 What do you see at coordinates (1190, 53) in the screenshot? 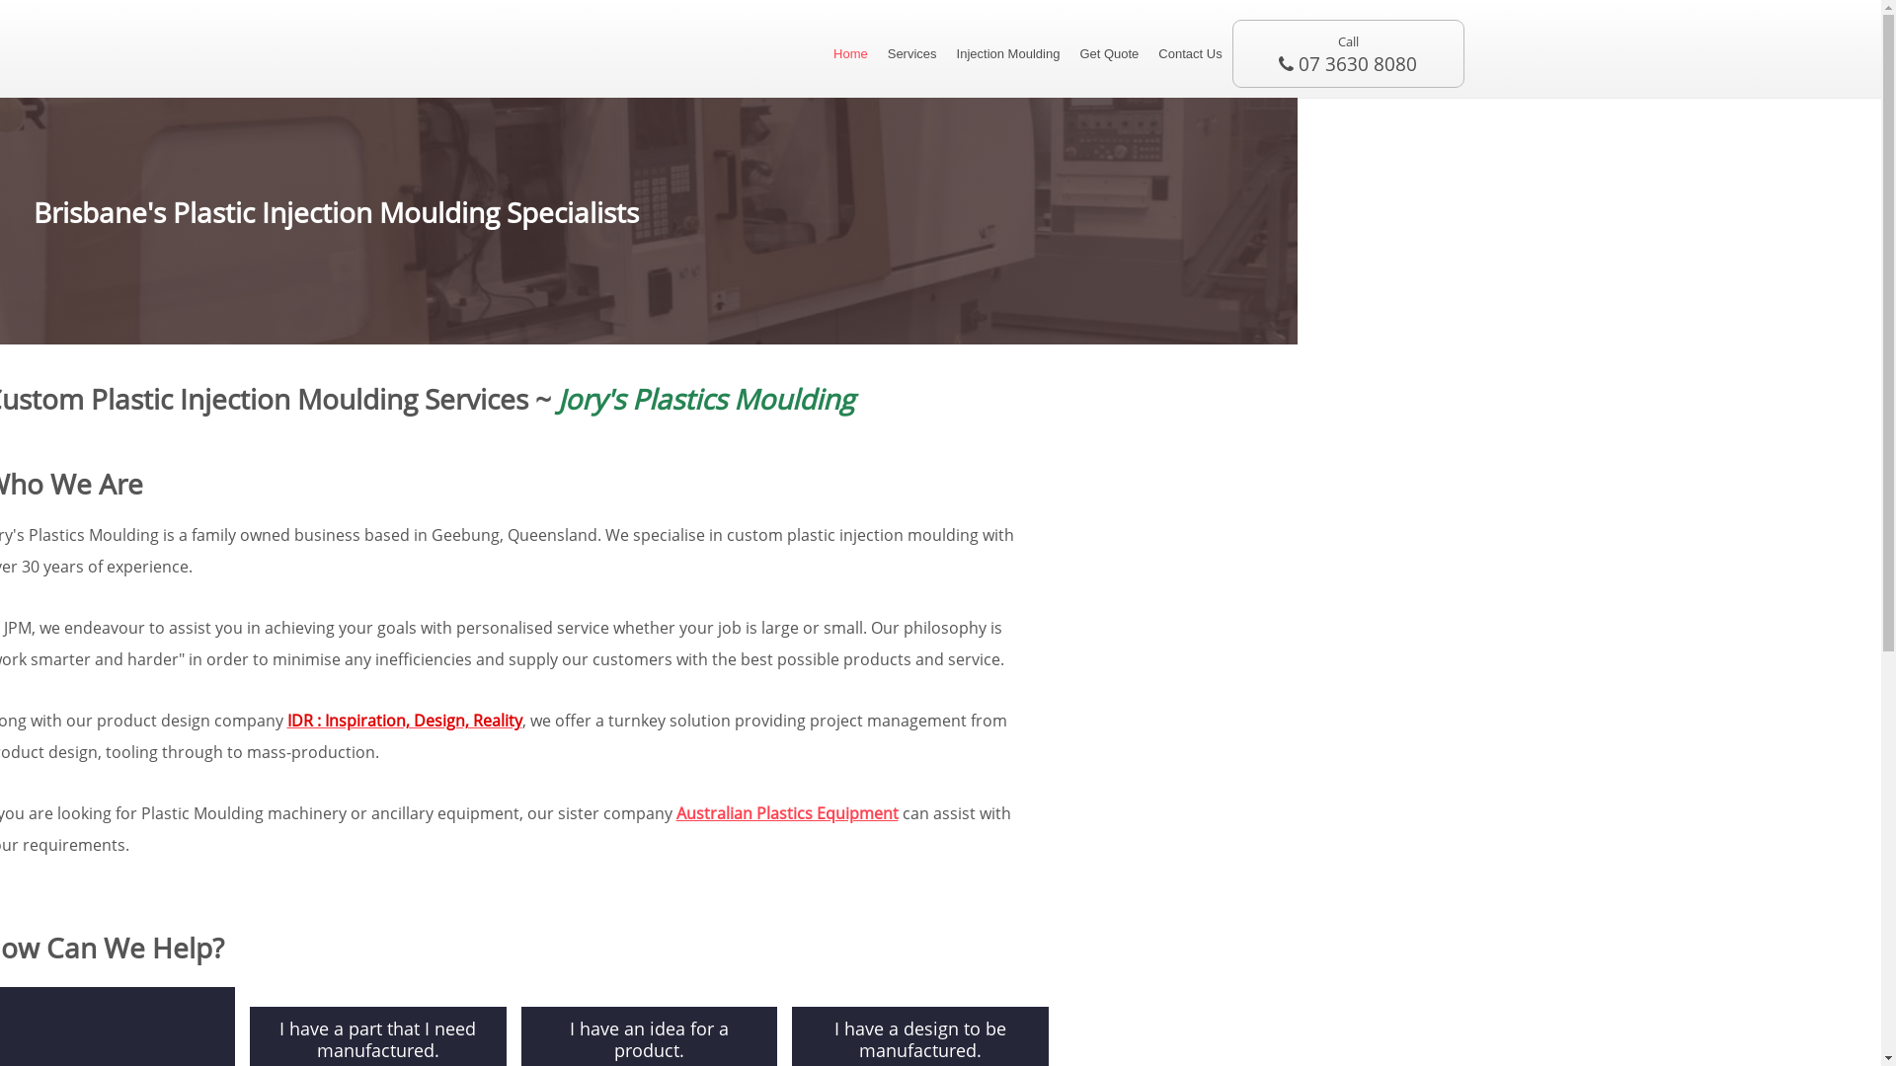
I see `Contact Us` at bounding box center [1190, 53].